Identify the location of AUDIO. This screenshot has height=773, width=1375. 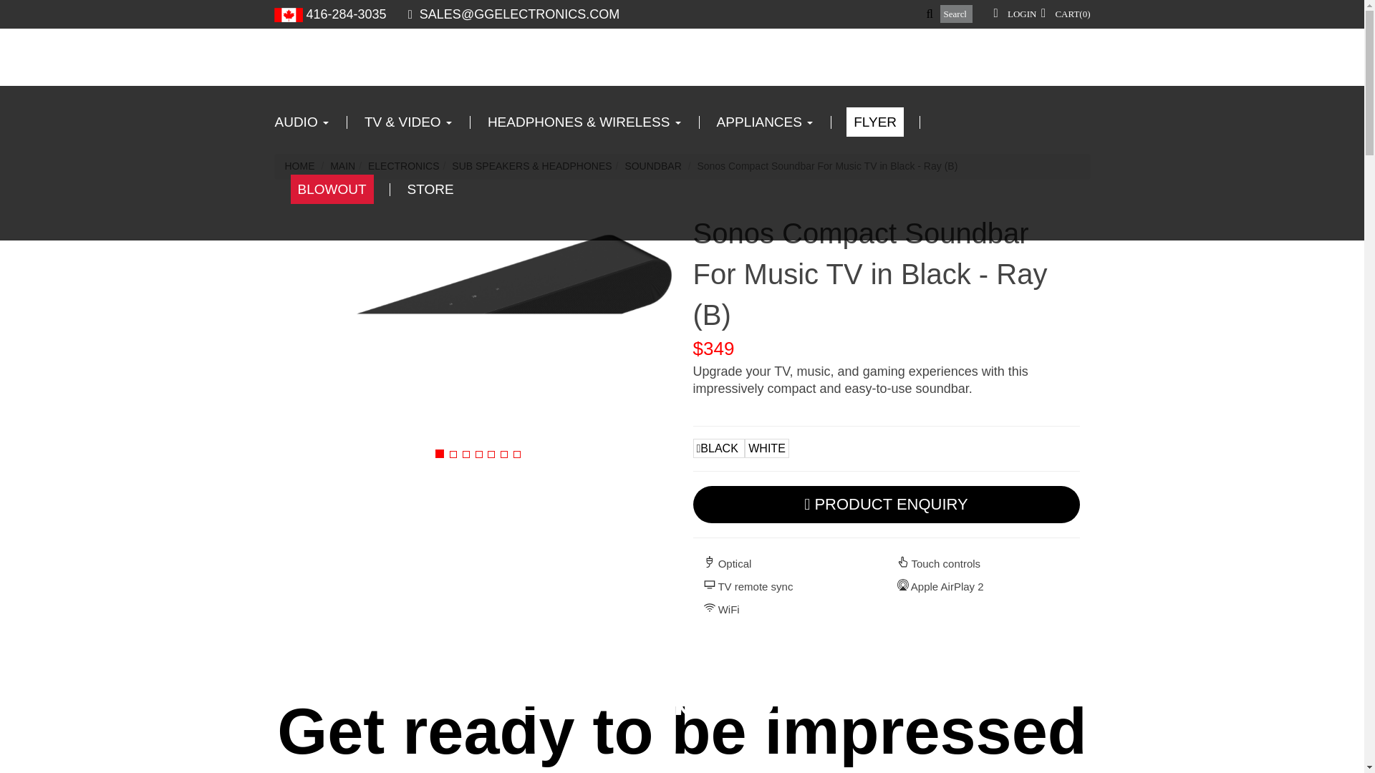
(311, 122).